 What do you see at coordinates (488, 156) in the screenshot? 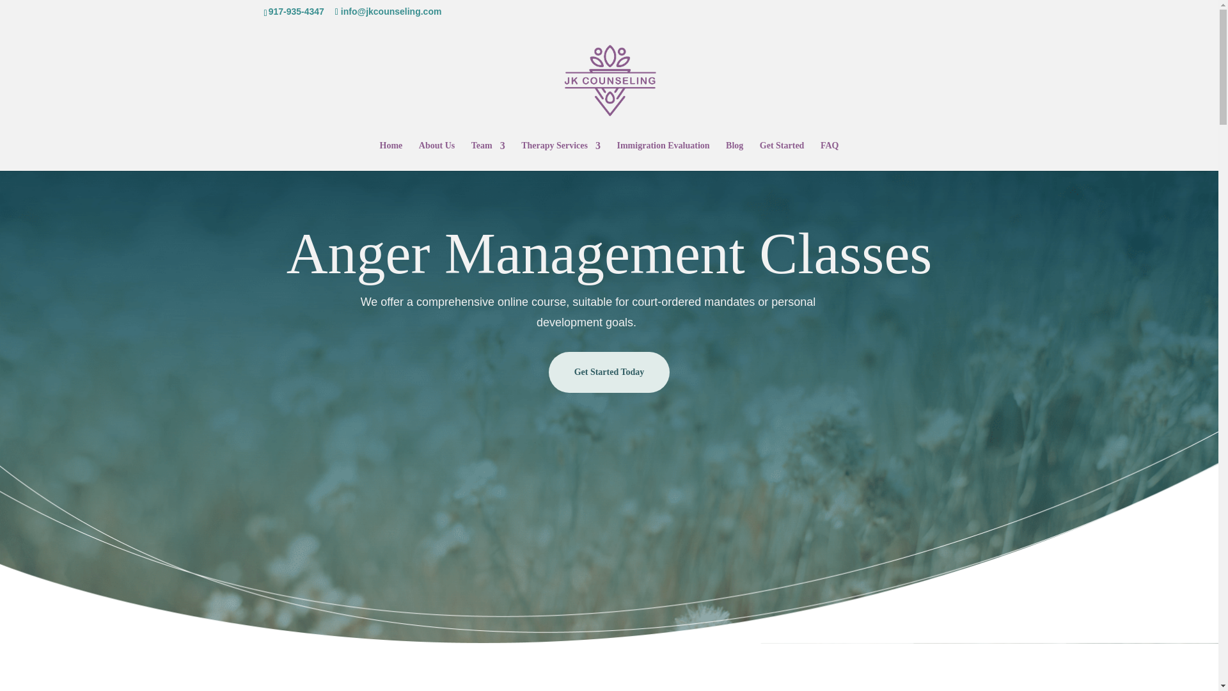
I see `Team` at bounding box center [488, 156].